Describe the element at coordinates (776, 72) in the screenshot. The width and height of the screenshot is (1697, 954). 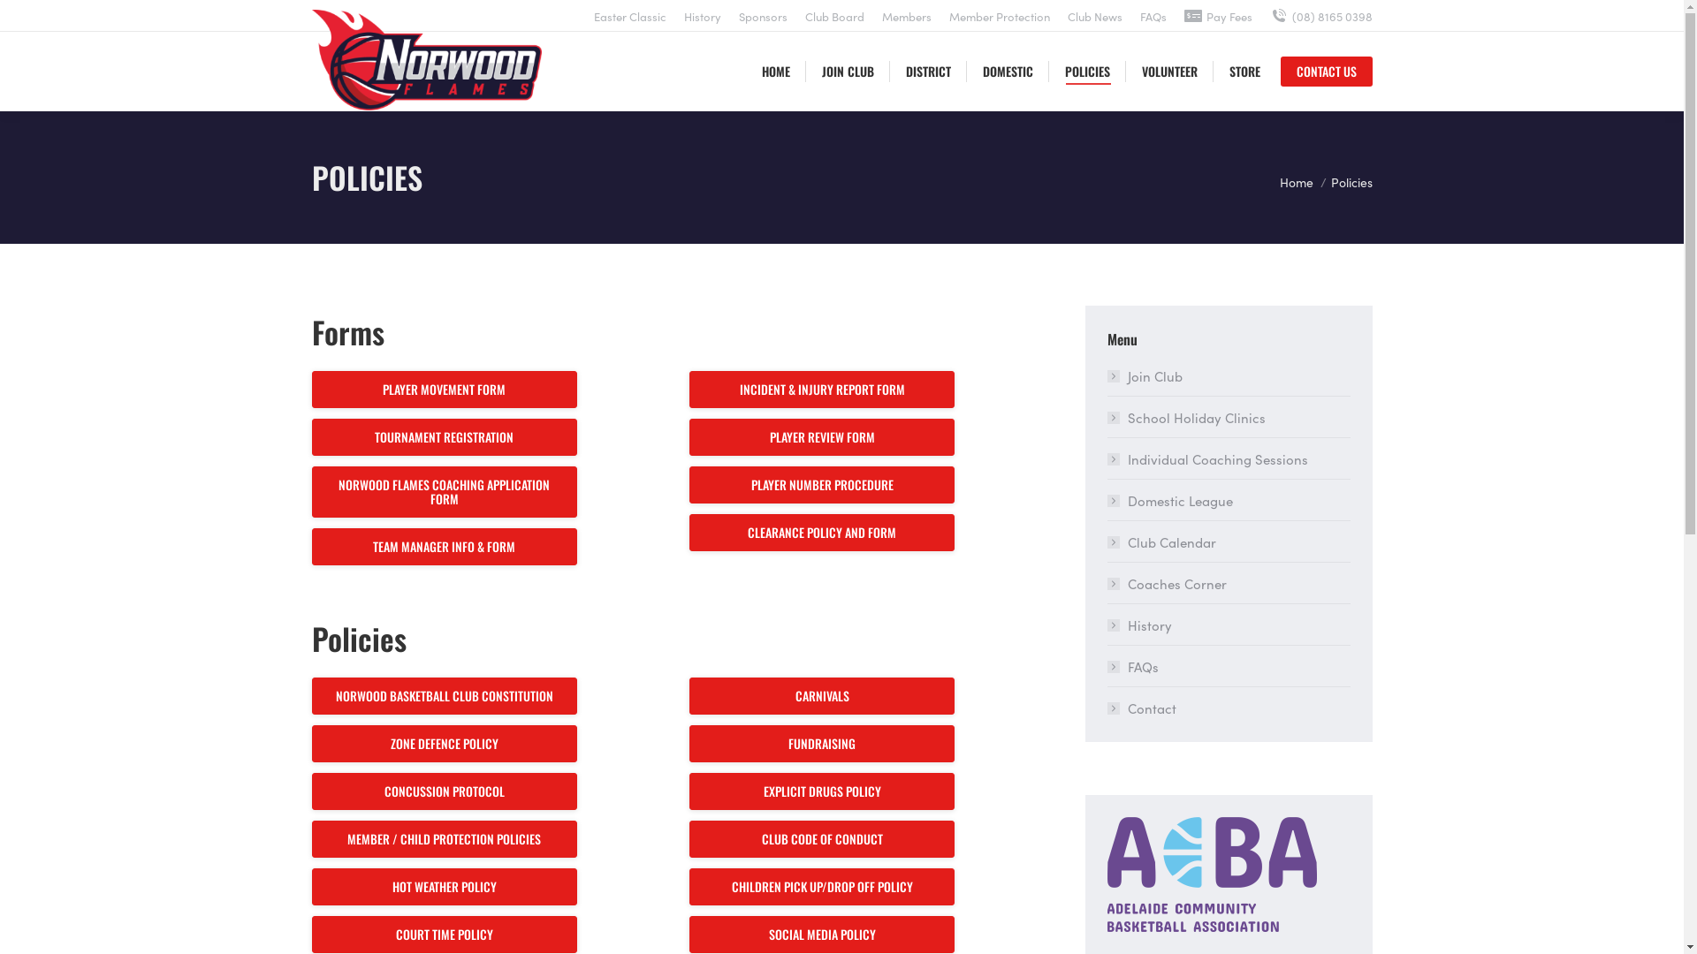
I see `HOME` at that location.